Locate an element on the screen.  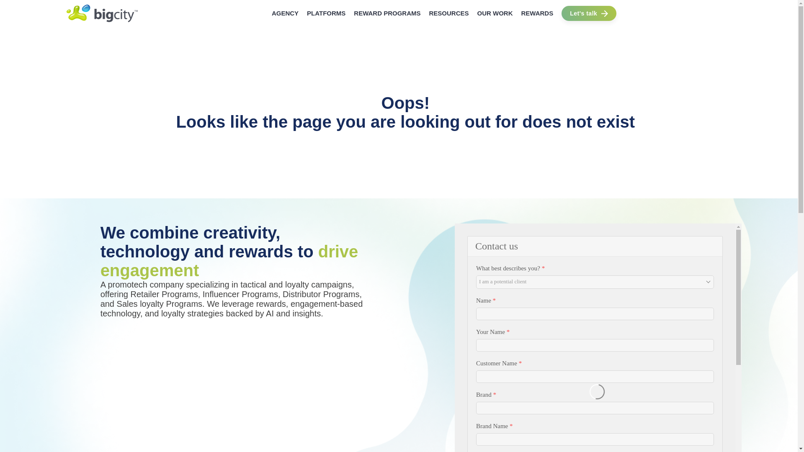
REWARDS is located at coordinates (537, 13).